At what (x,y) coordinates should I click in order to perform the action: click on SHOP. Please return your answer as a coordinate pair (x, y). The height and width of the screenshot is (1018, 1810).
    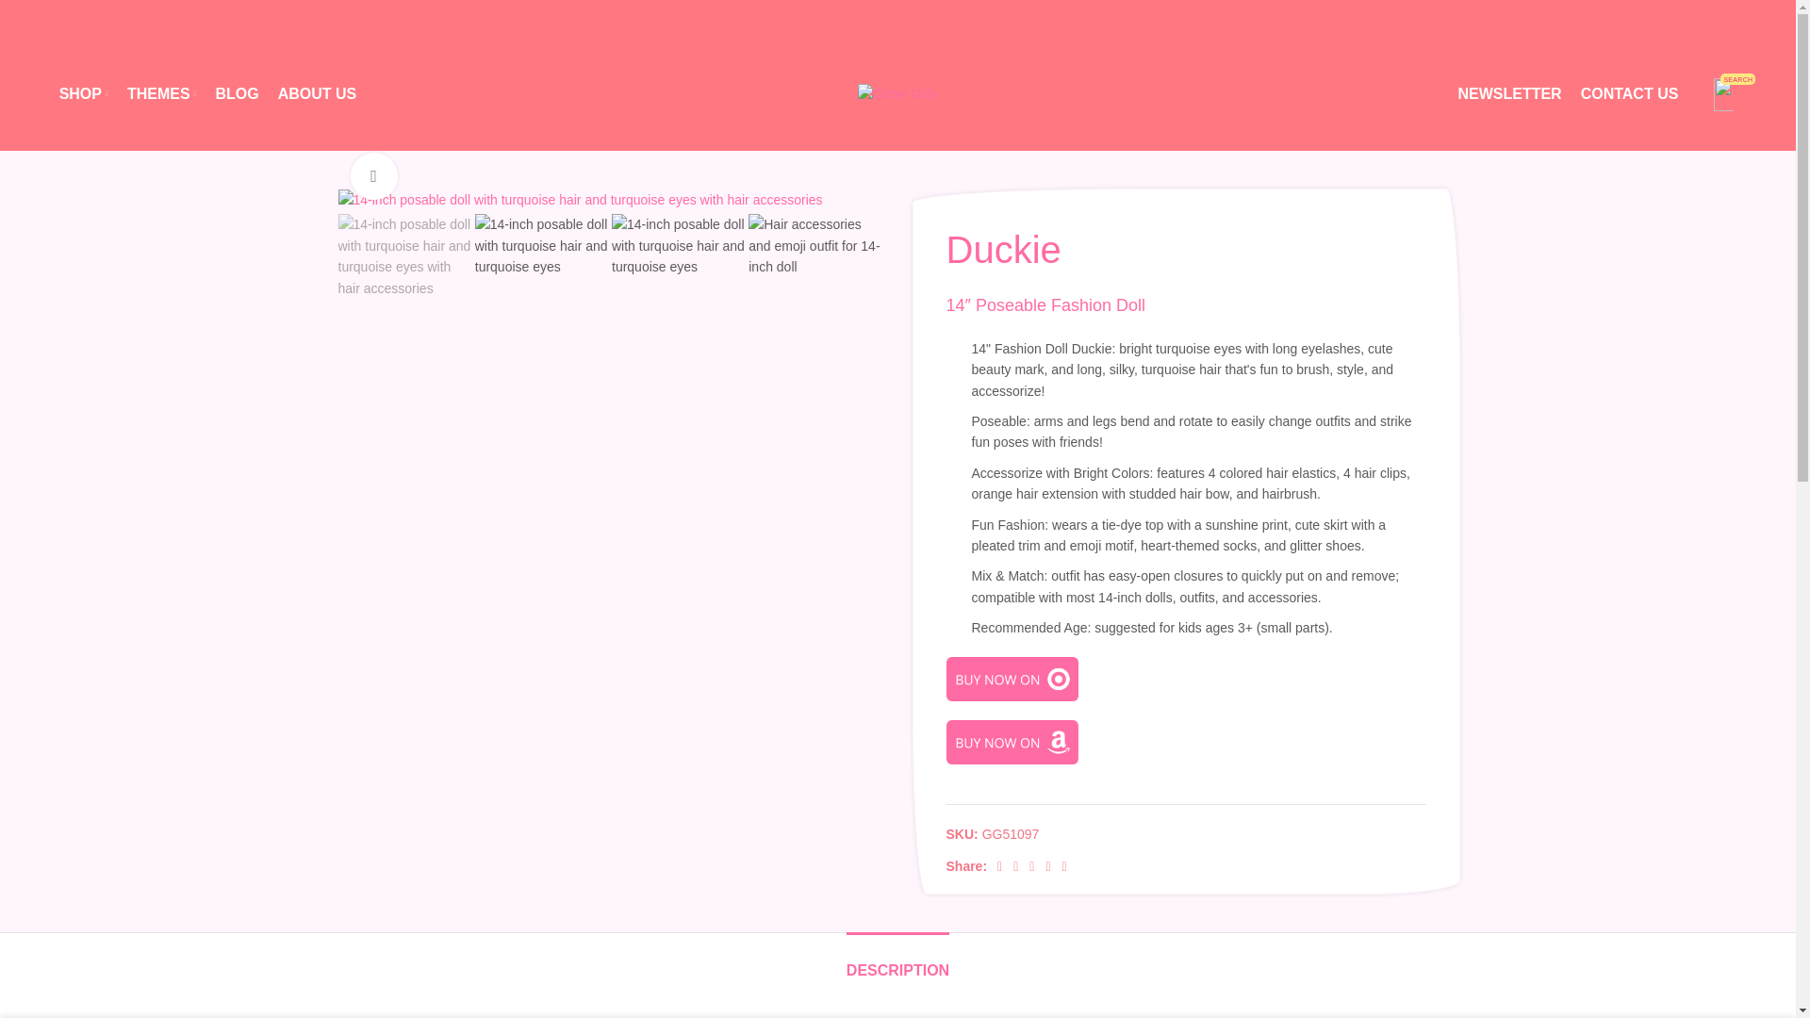
    Looking at the image, I should click on (317, 93).